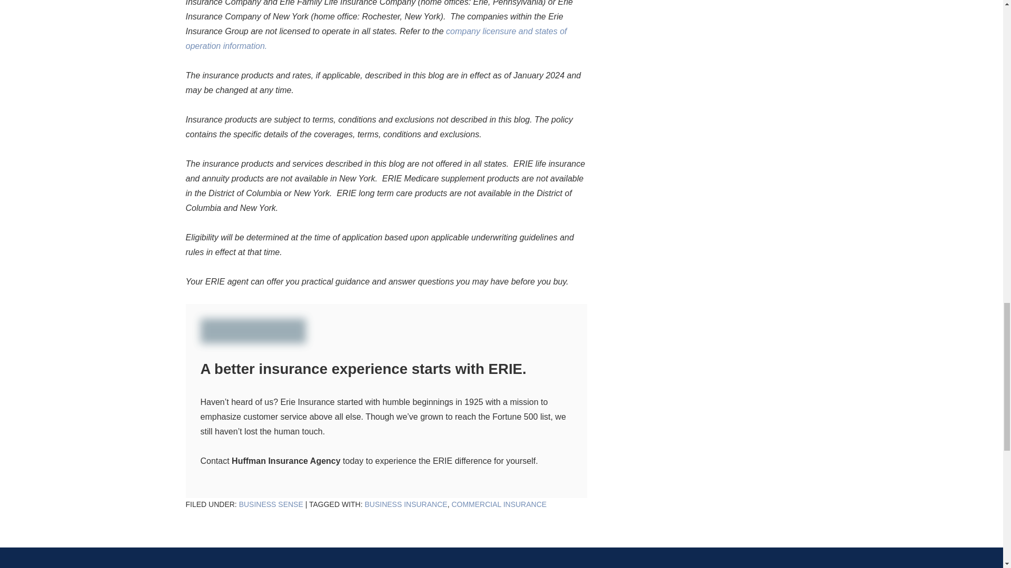  Describe the element at coordinates (405, 504) in the screenshot. I see `Business Insurance` at that location.